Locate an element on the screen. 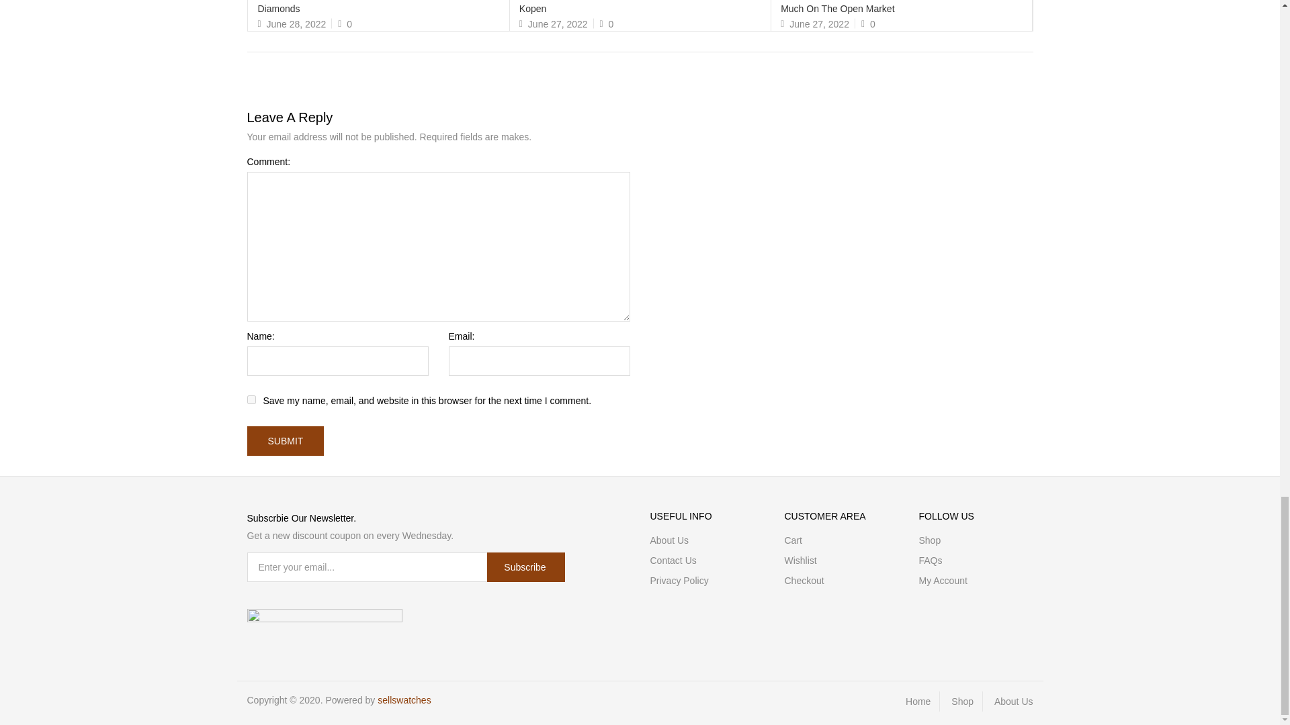 The width and height of the screenshot is (1290, 725). subscribe is located at coordinates (525, 567).